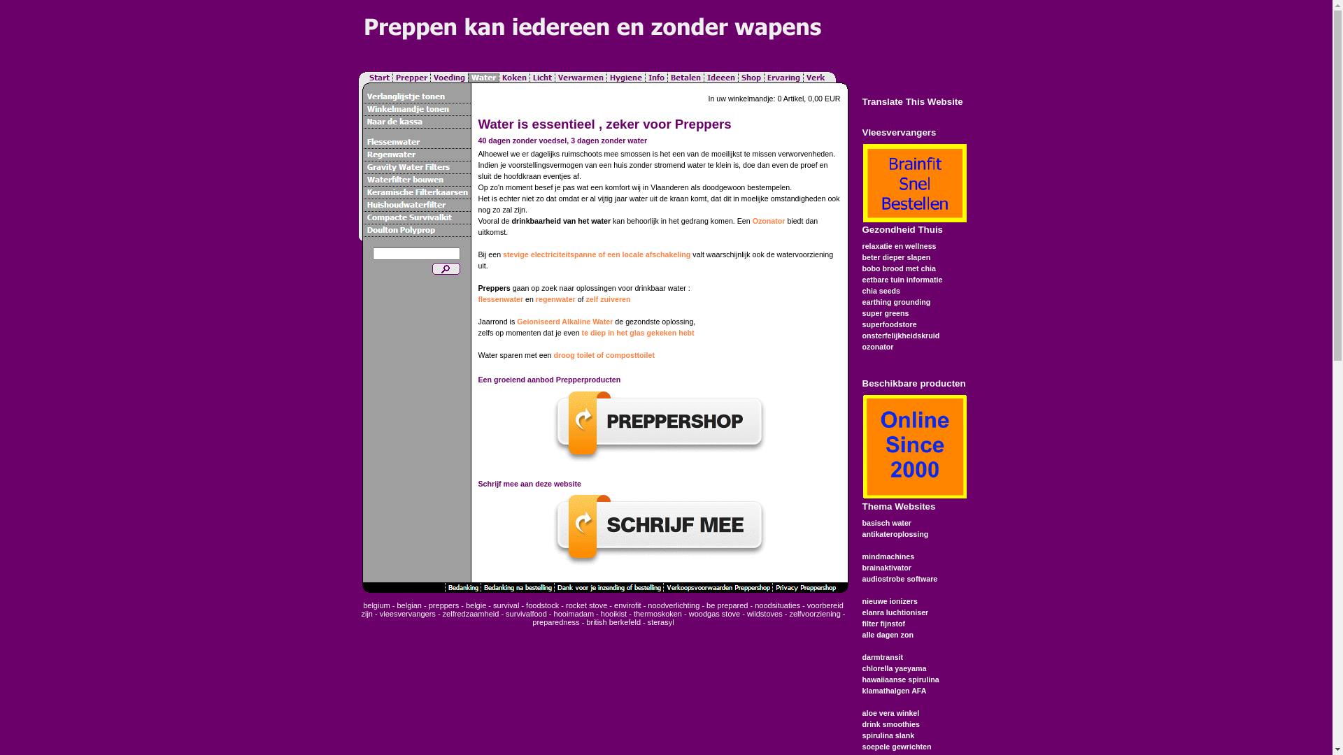 The height and width of the screenshot is (755, 1343). Describe the element at coordinates (890, 713) in the screenshot. I see `aloe vera winkel` at that location.